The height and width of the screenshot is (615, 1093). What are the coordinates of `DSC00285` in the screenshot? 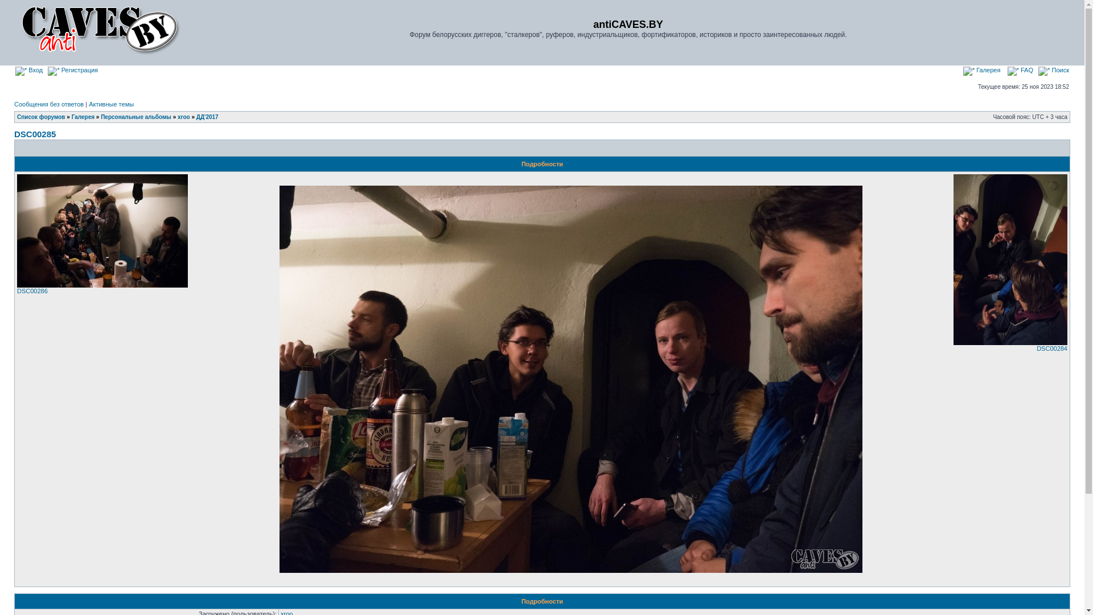 It's located at (570, 571).